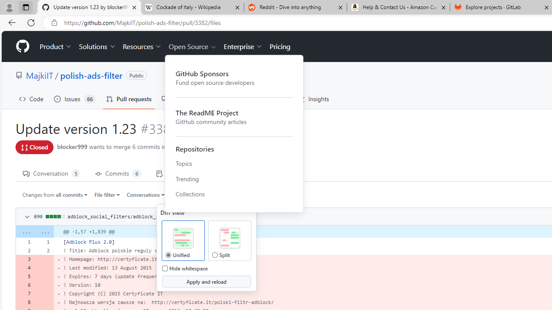 Image resolution: width=552 pixels, height=310 pixels. I want to click on Pull requests, so click(129, 99).